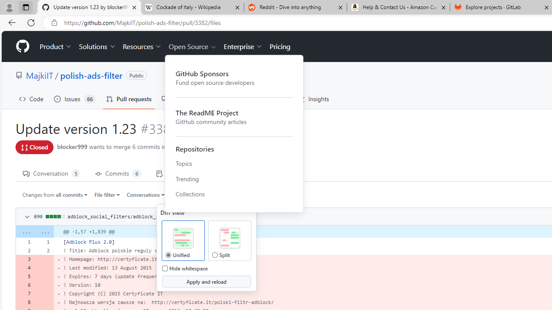 Image resolution: width=552 pixels, height=310 pixels. I want to click on Pull requests, so click(129, 99).